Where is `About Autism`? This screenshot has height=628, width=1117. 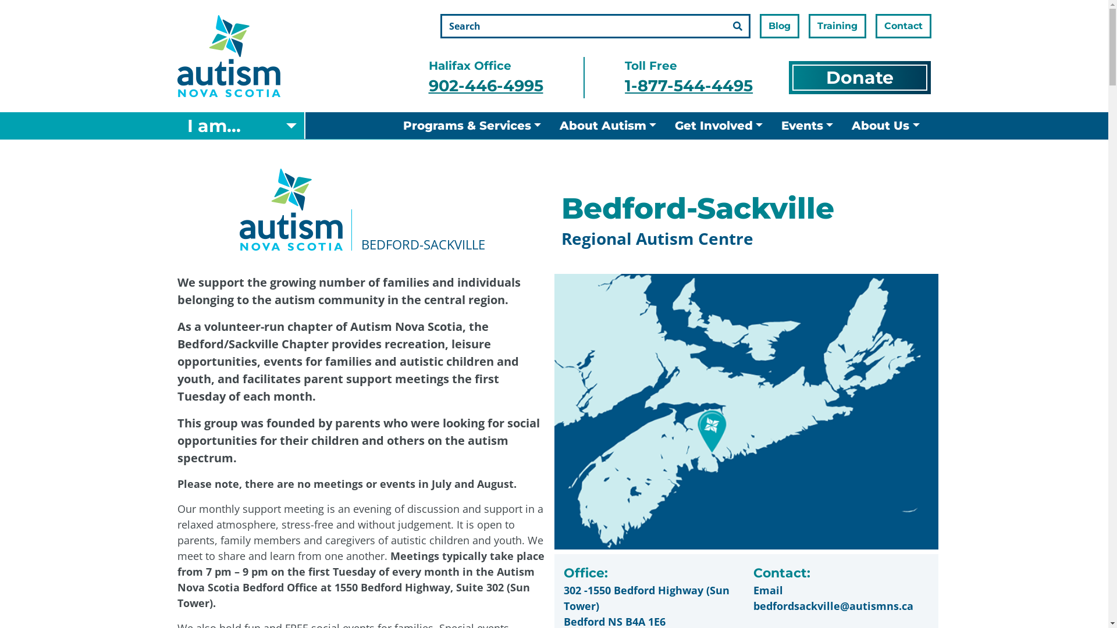 About Autism is located at coordinates (608, 126).